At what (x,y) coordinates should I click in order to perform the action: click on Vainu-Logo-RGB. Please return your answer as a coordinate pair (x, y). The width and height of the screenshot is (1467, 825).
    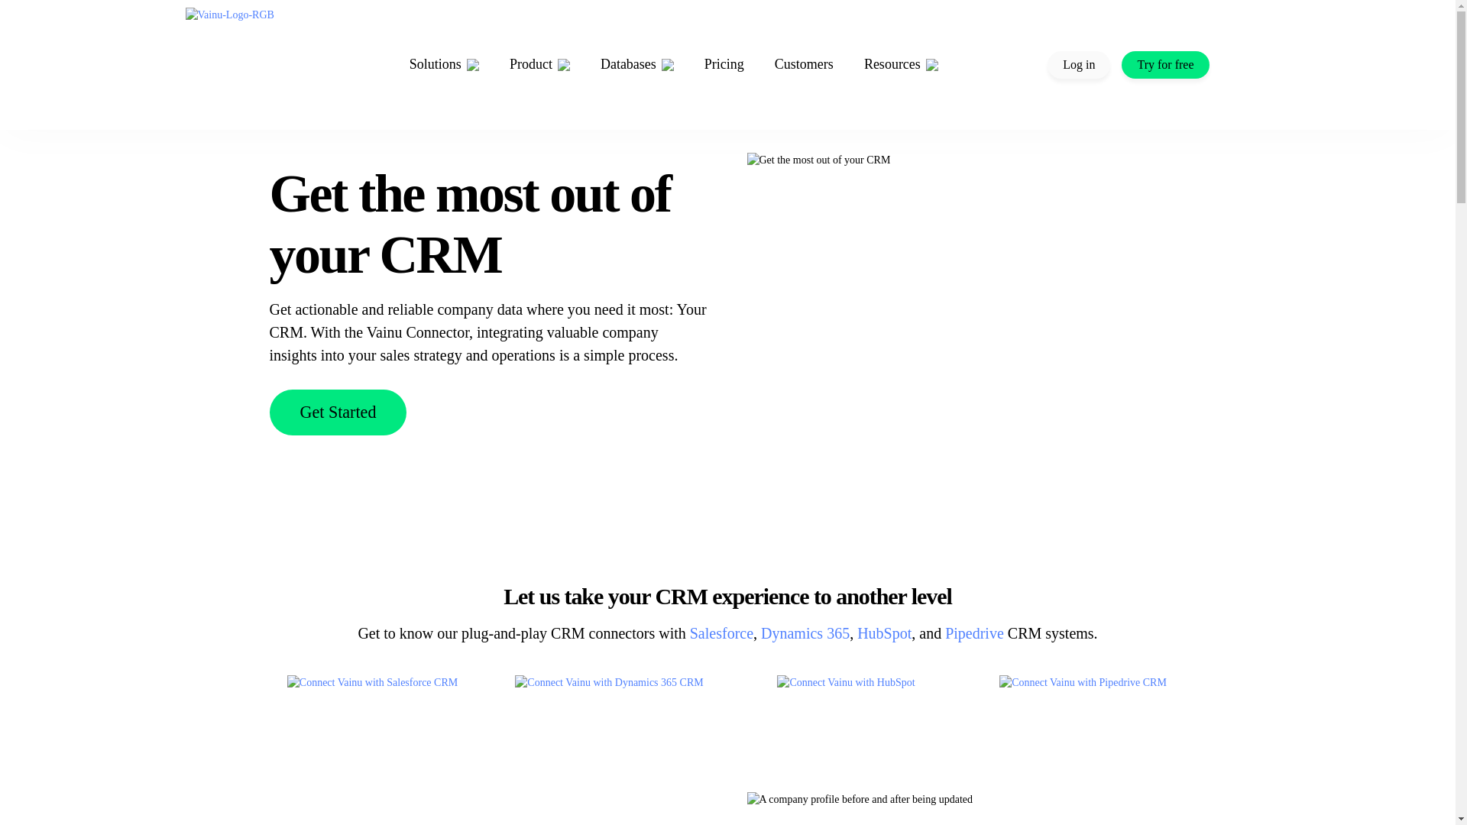
    Looking at the image, I should click on (241, 64).